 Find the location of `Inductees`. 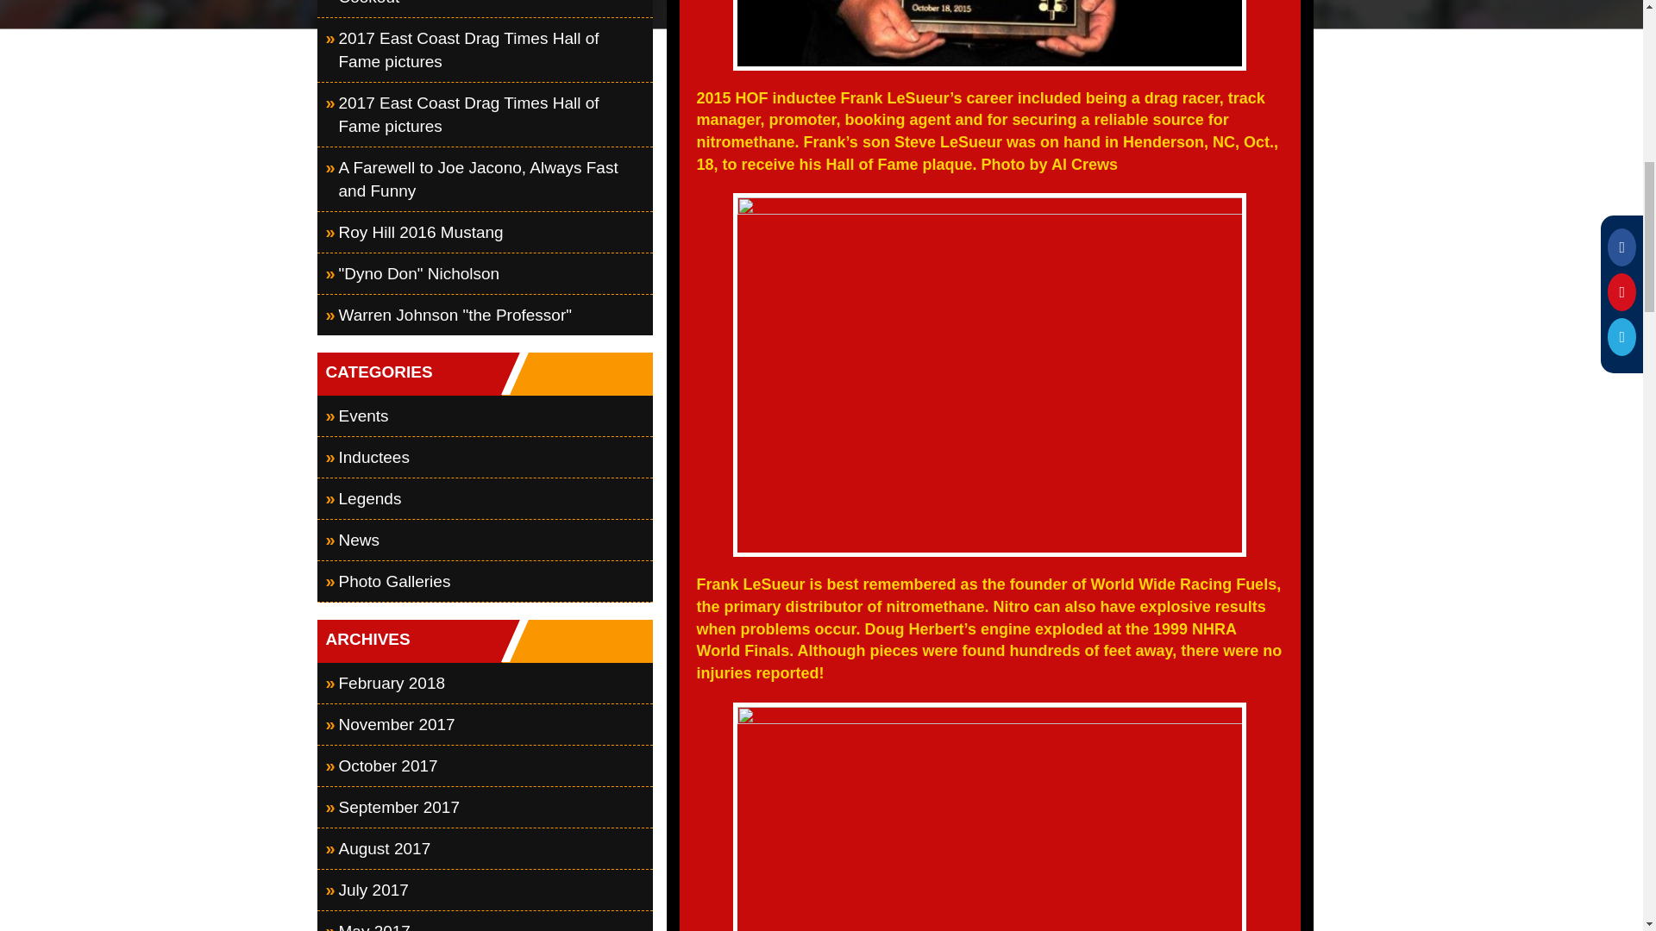

Inductees is located at coordinates (486, 457).